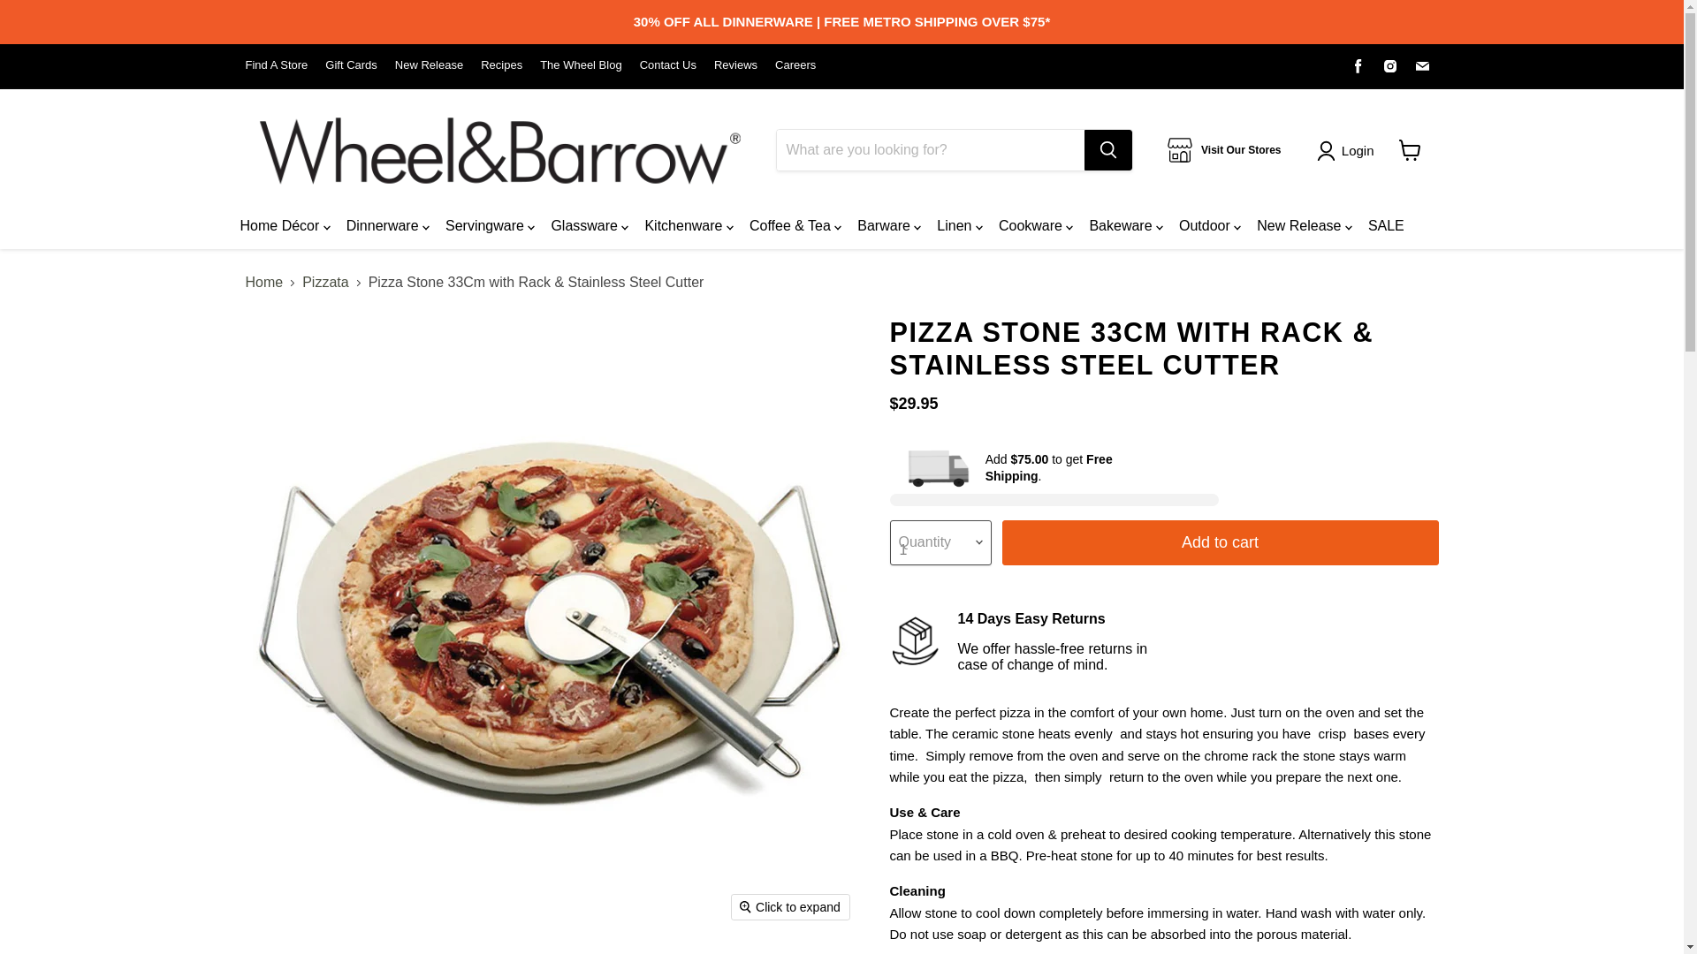  What do you see at coordinates (1390, 65) in the screenshot?
I see `Find us on Instagram` at bounding box center [1390, 65].